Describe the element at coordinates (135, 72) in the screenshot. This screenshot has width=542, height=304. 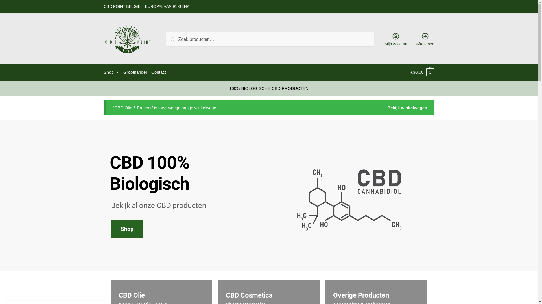
I see `Groothandel` at that location.